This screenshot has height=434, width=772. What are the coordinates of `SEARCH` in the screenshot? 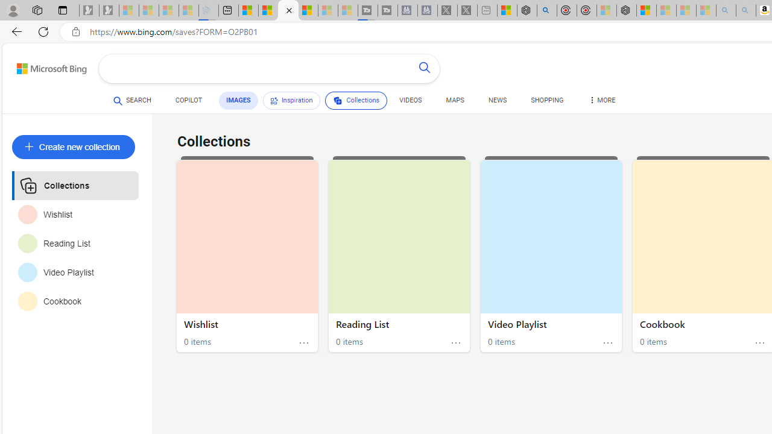 It's located at (132, 100).